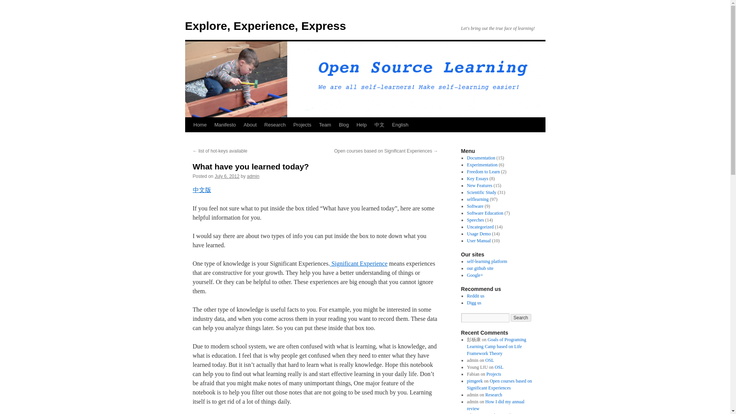  Describe the element at coordinates (227, 176) in the screenshot. I see `July 6, 2012` at that location.